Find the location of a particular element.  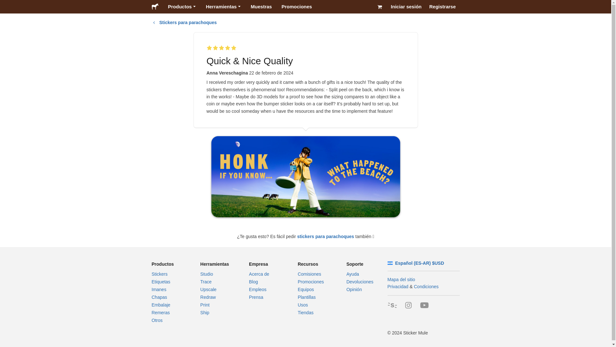

Productos is located at coordinates (182, 7).